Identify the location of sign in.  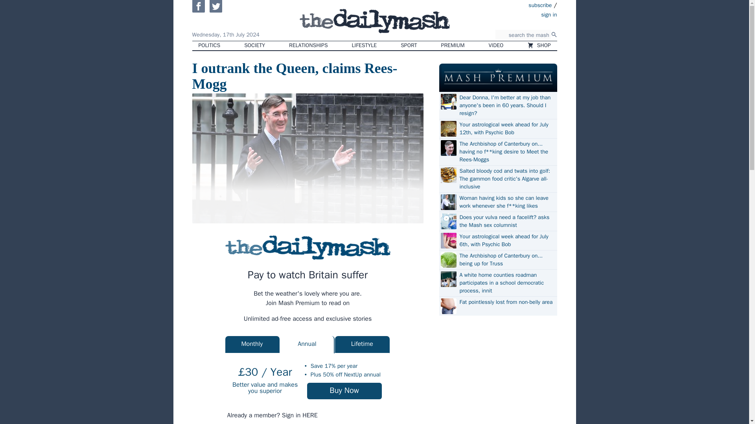
(503, 14).